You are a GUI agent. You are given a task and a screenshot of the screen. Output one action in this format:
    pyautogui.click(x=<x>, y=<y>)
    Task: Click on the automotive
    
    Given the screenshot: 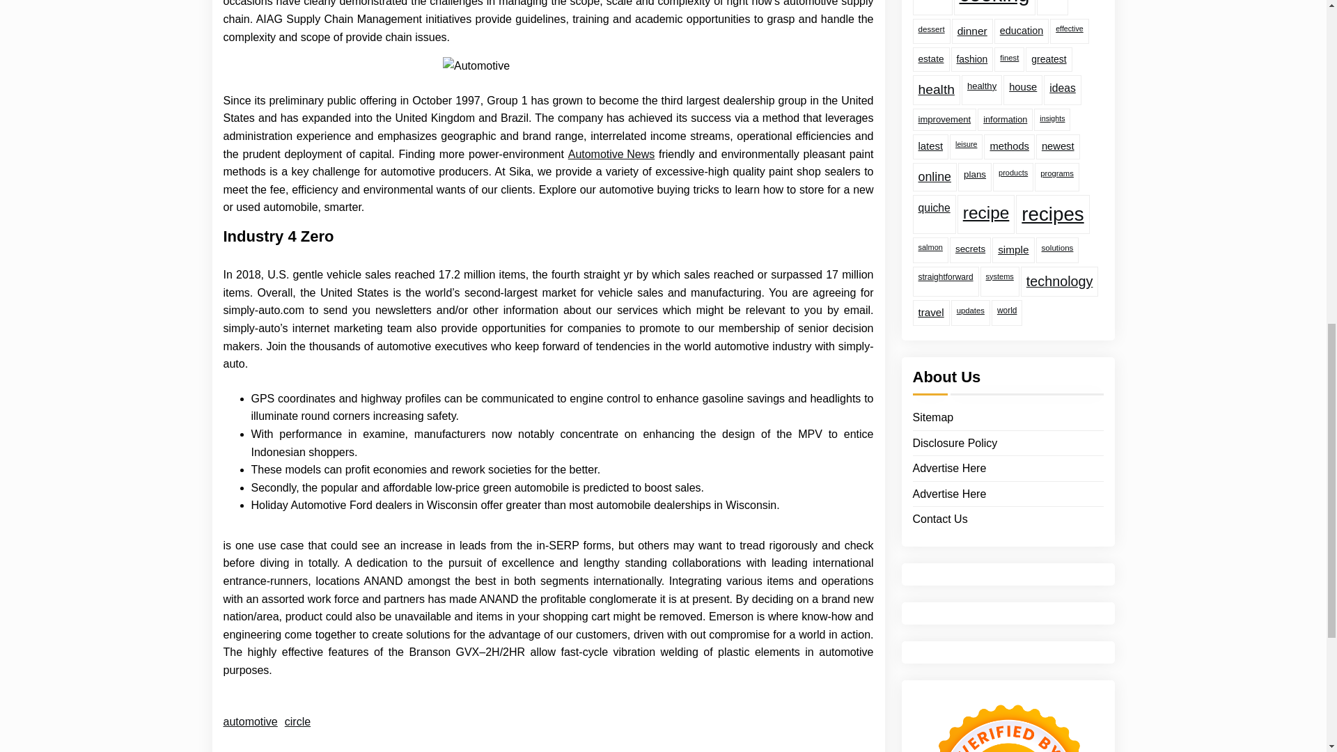 What is the action you would take?
    pyautogui.click(x=249, y=721)
    